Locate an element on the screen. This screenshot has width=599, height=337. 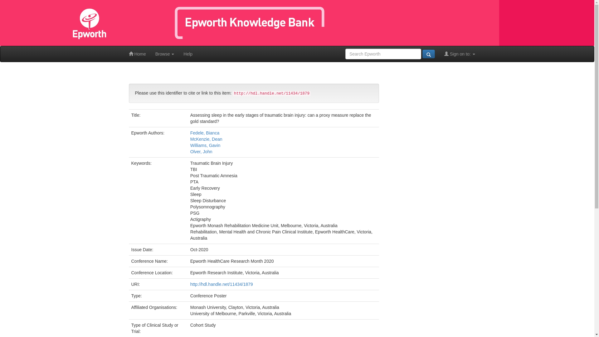
Sign on to: is located at coordinates (460, 54).